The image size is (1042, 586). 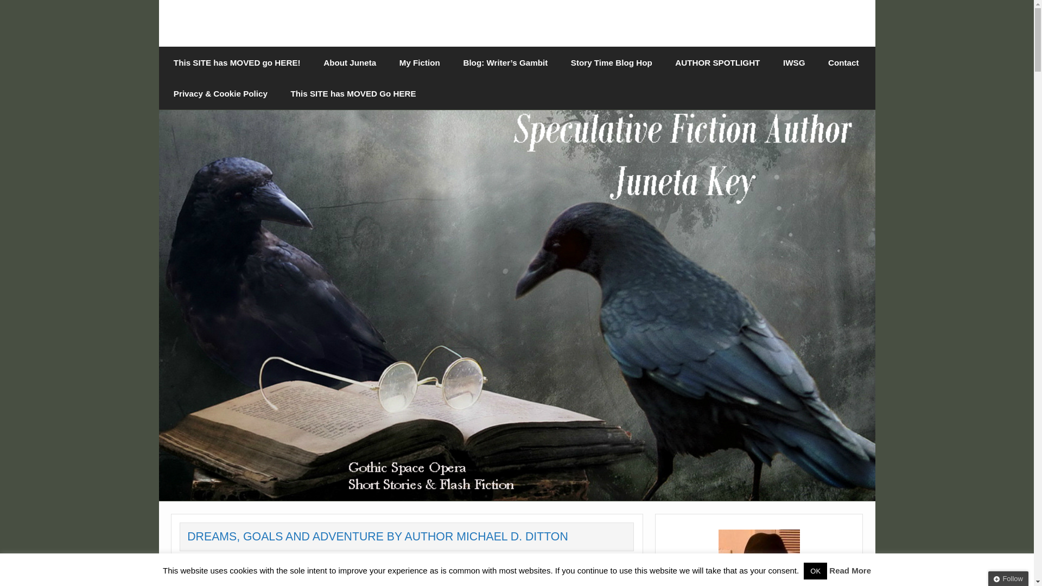 I want to click on My Fiction, so click(x=419, y=62).